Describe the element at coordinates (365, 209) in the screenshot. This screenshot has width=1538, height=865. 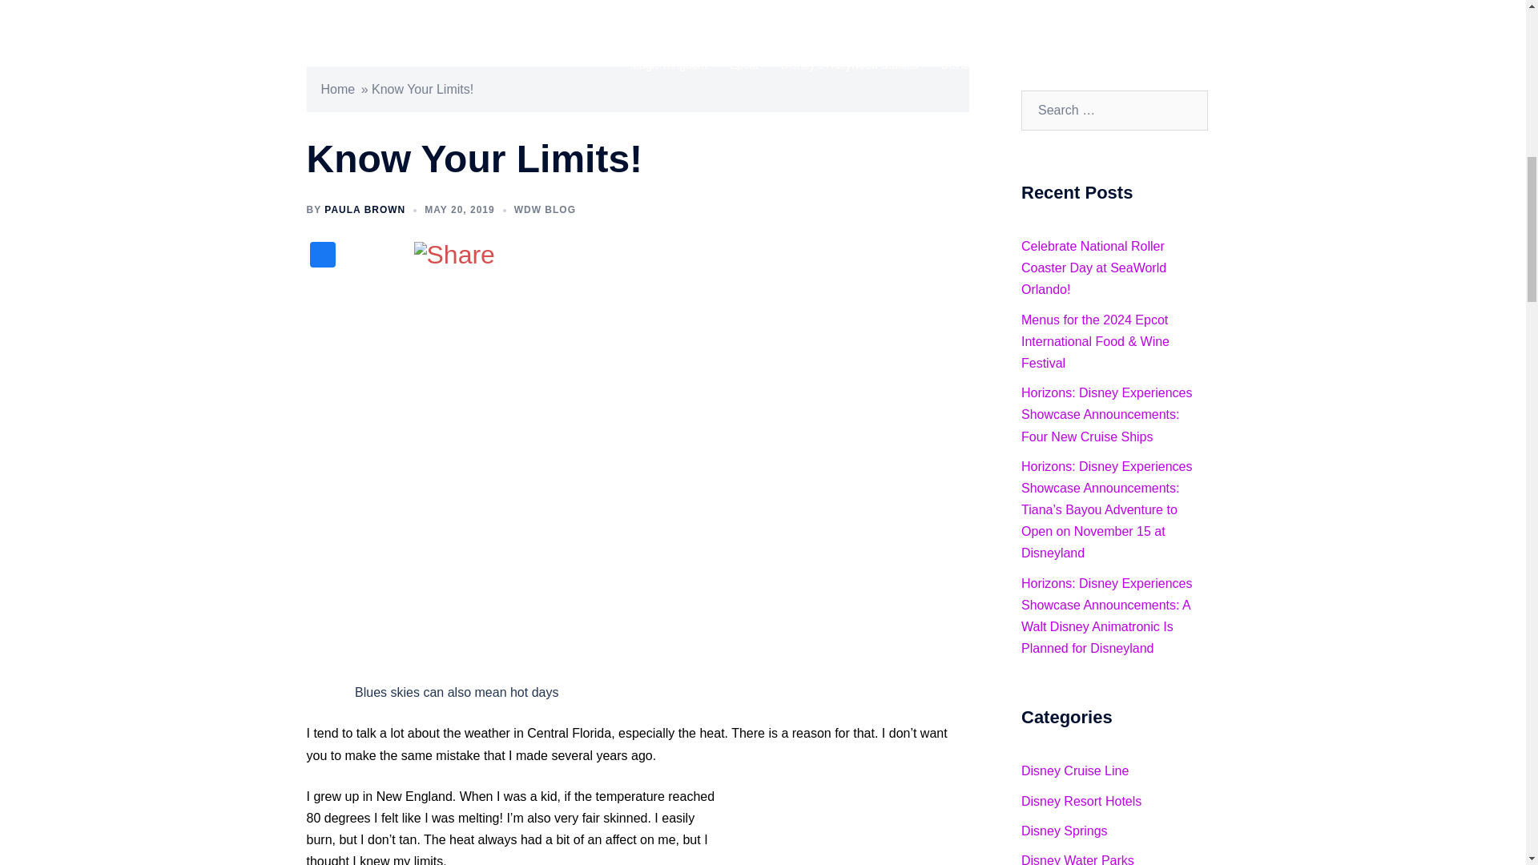
I see `PAULA BROWN` at that location.